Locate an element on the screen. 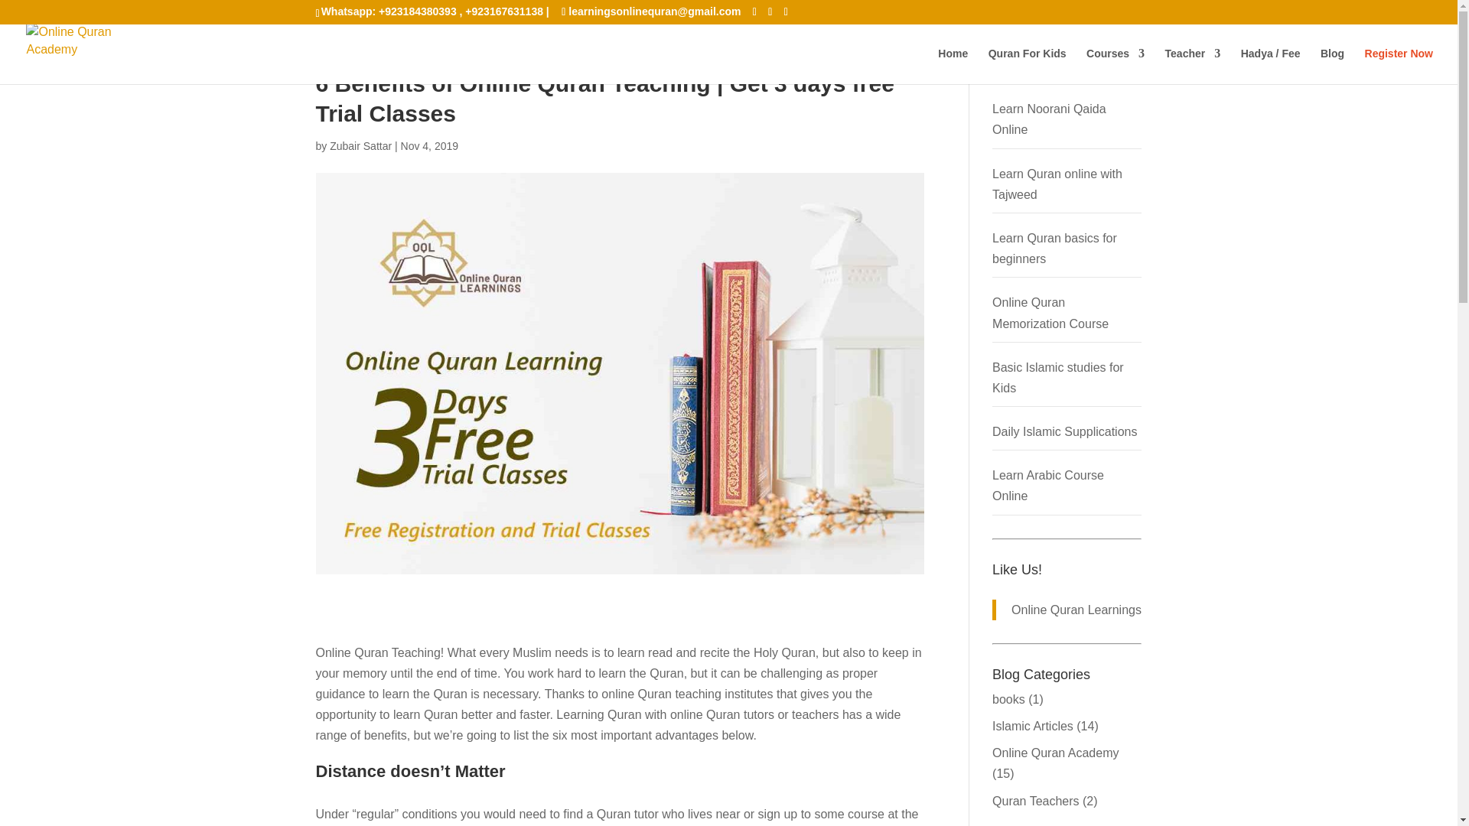 The image size is (1469, 826). Daily Islamic Supplications is located at coordinates (1065, 431).